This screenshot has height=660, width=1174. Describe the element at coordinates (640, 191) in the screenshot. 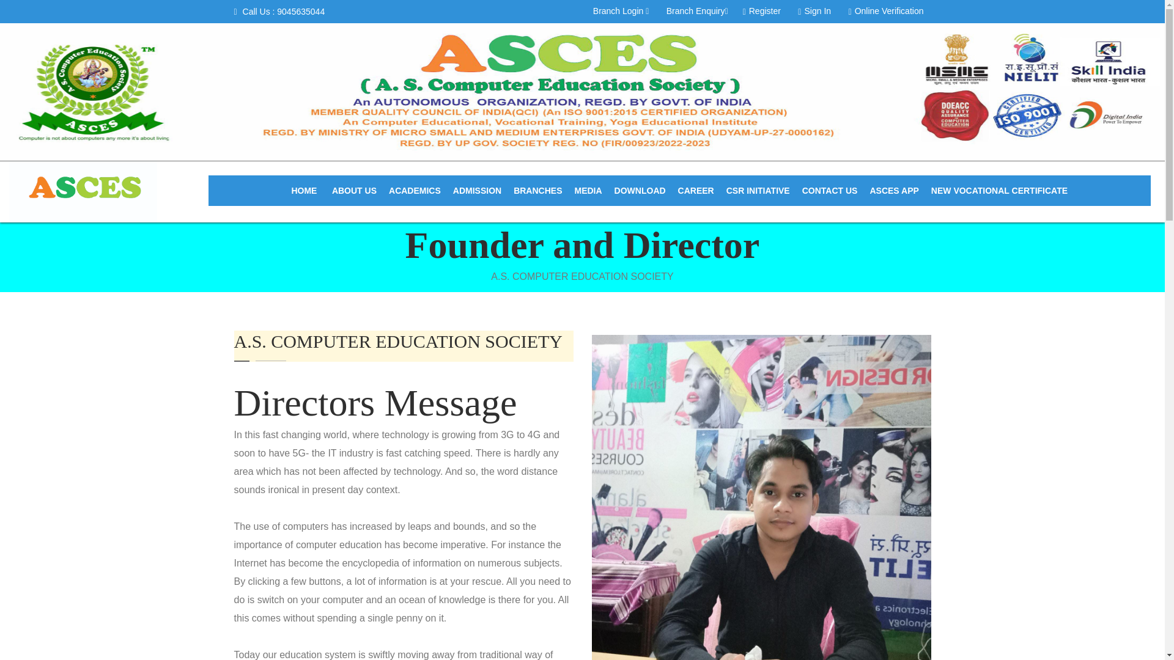

I see `DOWNLOAD` at that location.